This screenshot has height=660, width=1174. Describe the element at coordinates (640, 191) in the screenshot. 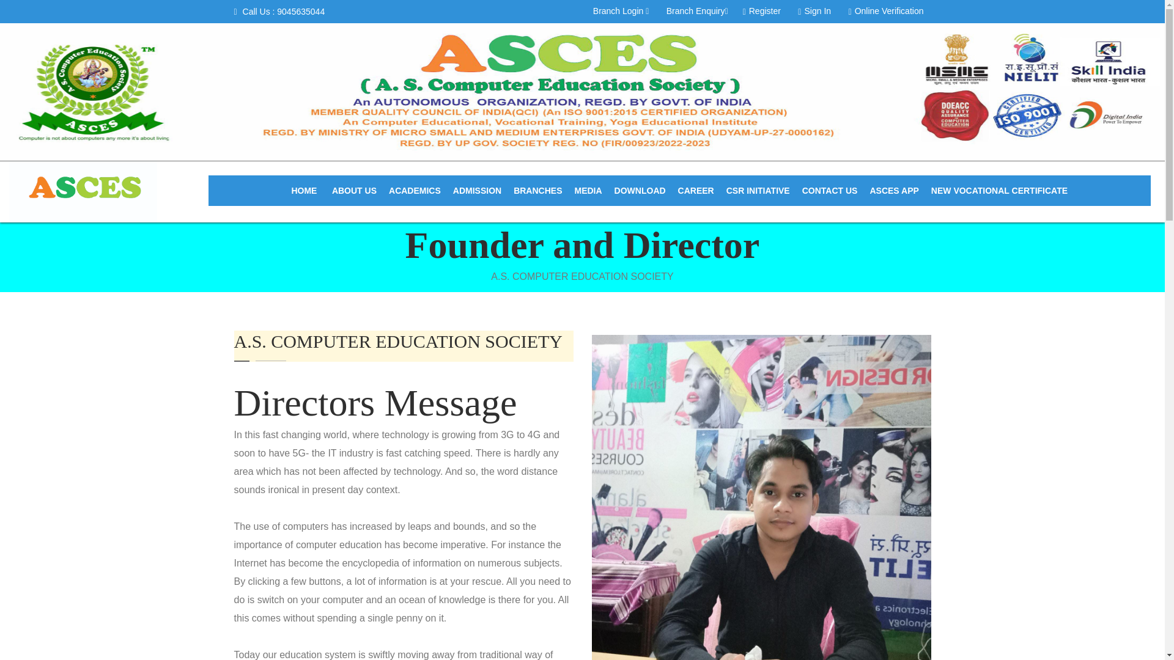

I see `DOWNLOAD` at that location.